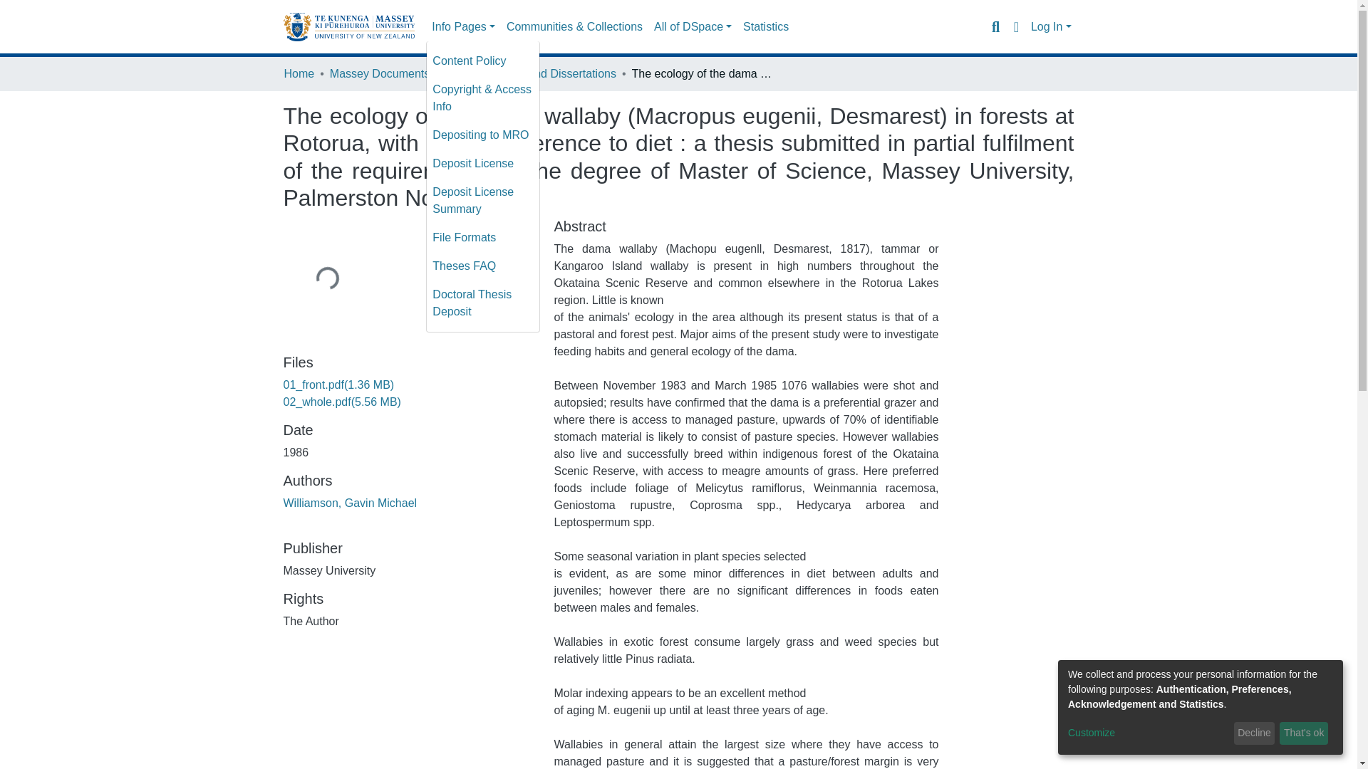  What do you see at coordinates (765, 27) in the screenshot?
I see `Statistics` at bounding box center [765, 27].